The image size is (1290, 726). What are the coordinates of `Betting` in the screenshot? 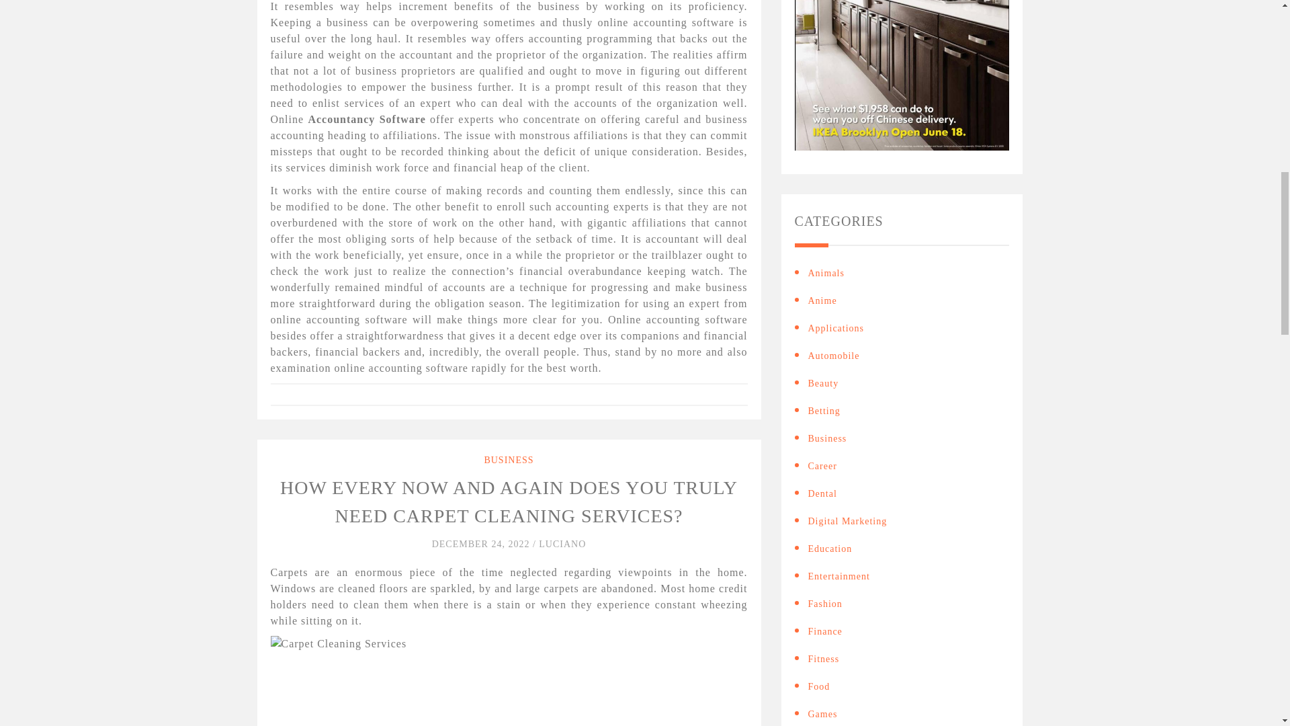 It's located at (823, 411).